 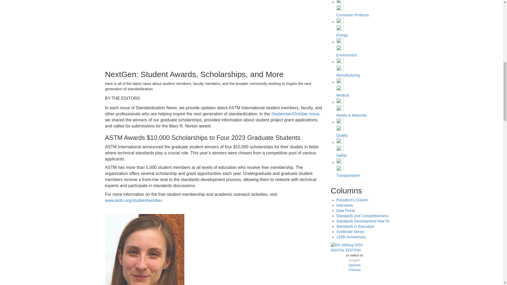 I want to click on Safety, so click(x=342, y=155).